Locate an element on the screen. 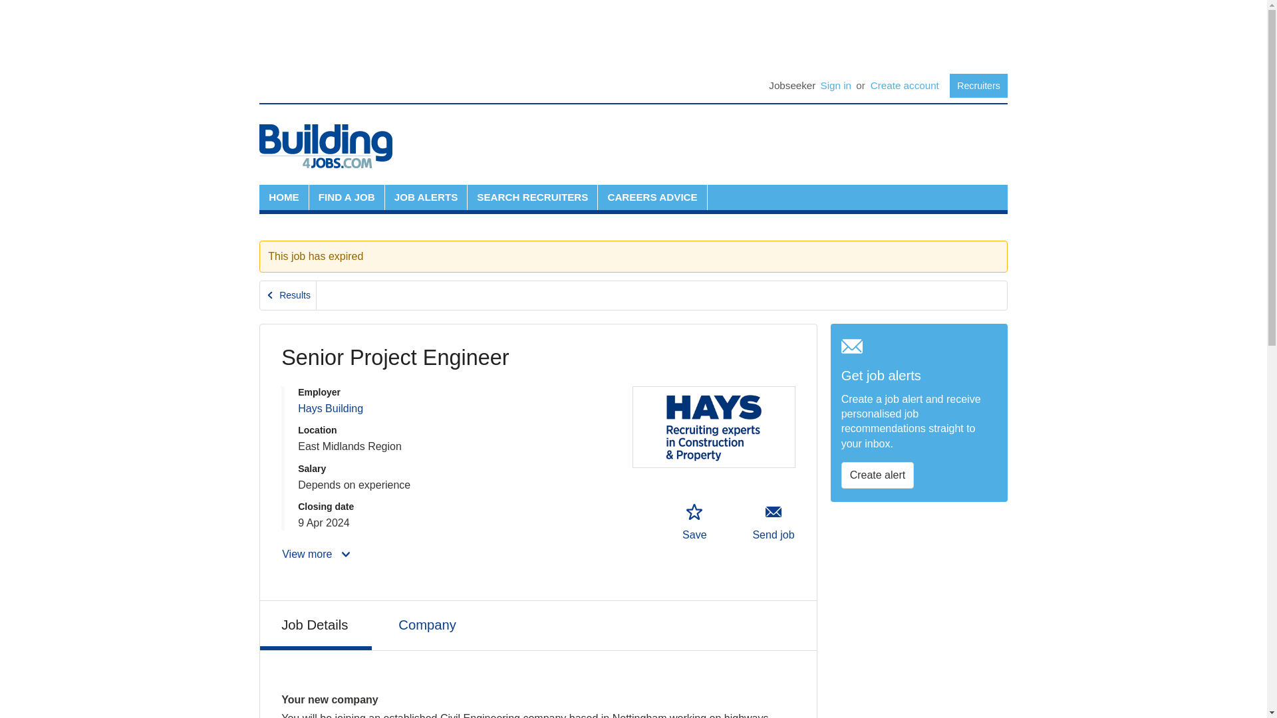 The height and width of the screenshot is (718, 1277). Create alert is located at coordinates (878, 475).